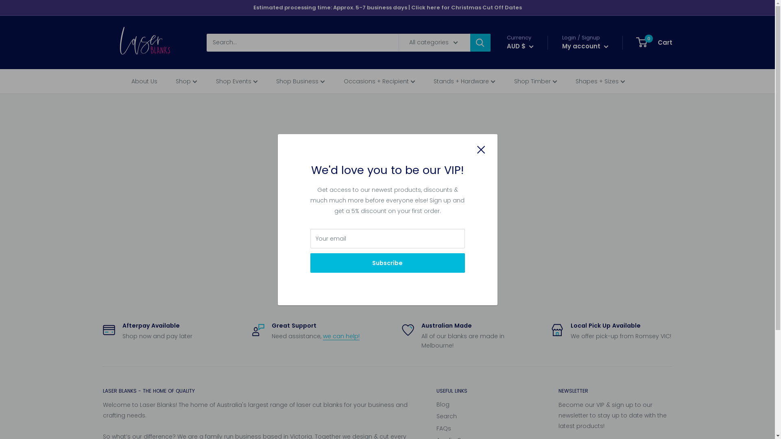  I want to click on NZD, so click(526, 90).